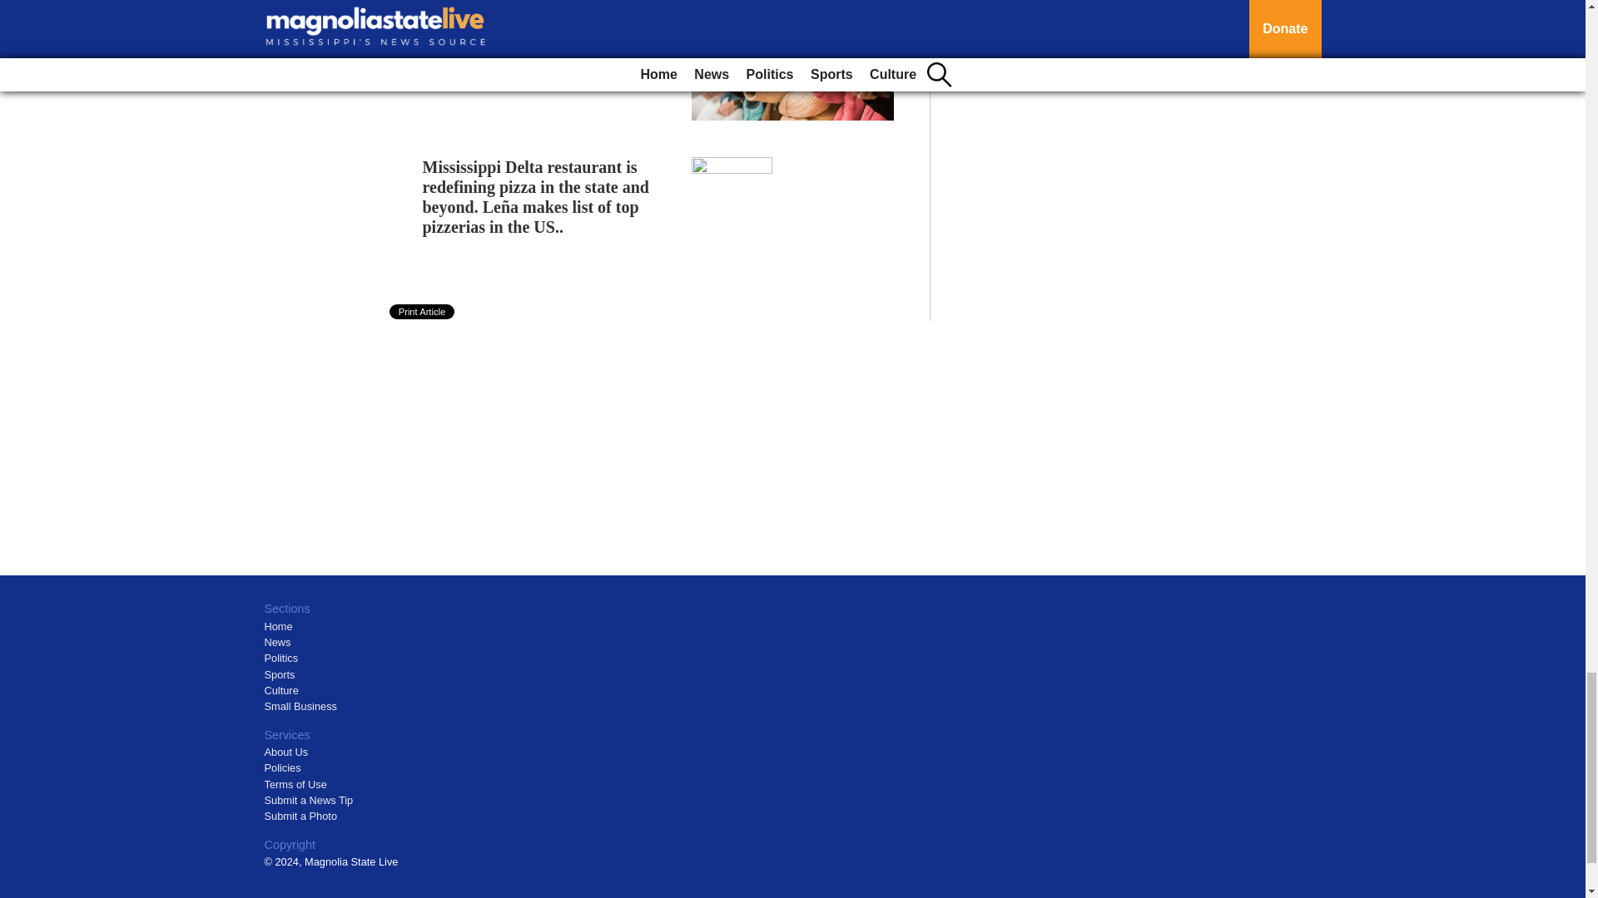 Image resolution: width=1598 pixels, height=898 pixels. Describe the element at coordinates (281, 659) in the screenshot. I see `Politics` at that location.